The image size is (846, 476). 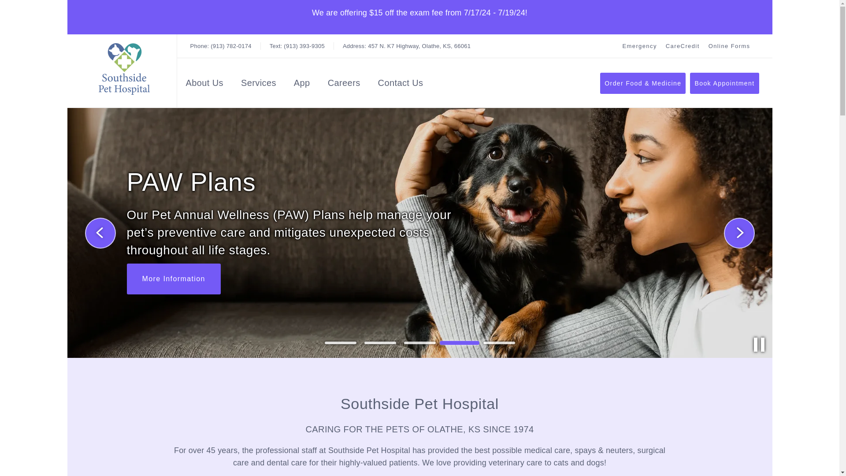 I want to click on About Us, so click(x=204, y=85).